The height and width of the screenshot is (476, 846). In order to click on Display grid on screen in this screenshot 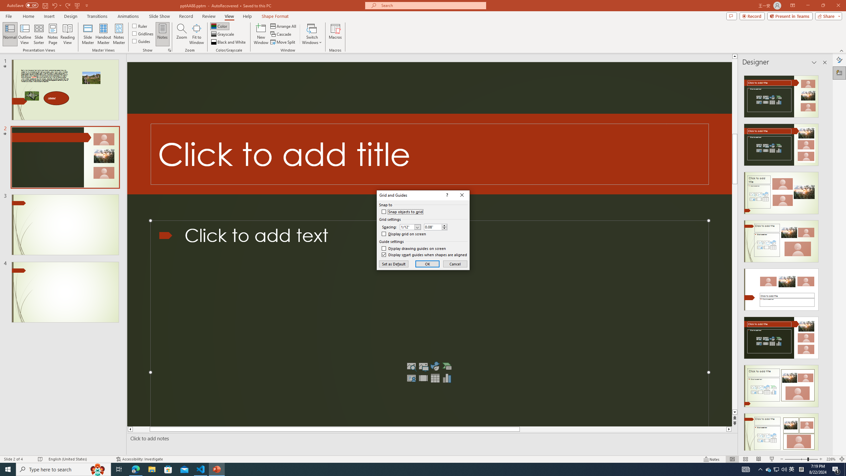, I will do `click(404, 234)`.